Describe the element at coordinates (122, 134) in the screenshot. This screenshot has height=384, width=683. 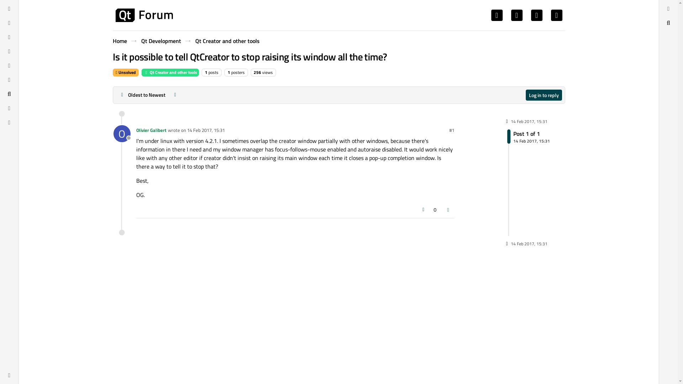
I see `14 Feb 2017, 15:31` at that location.